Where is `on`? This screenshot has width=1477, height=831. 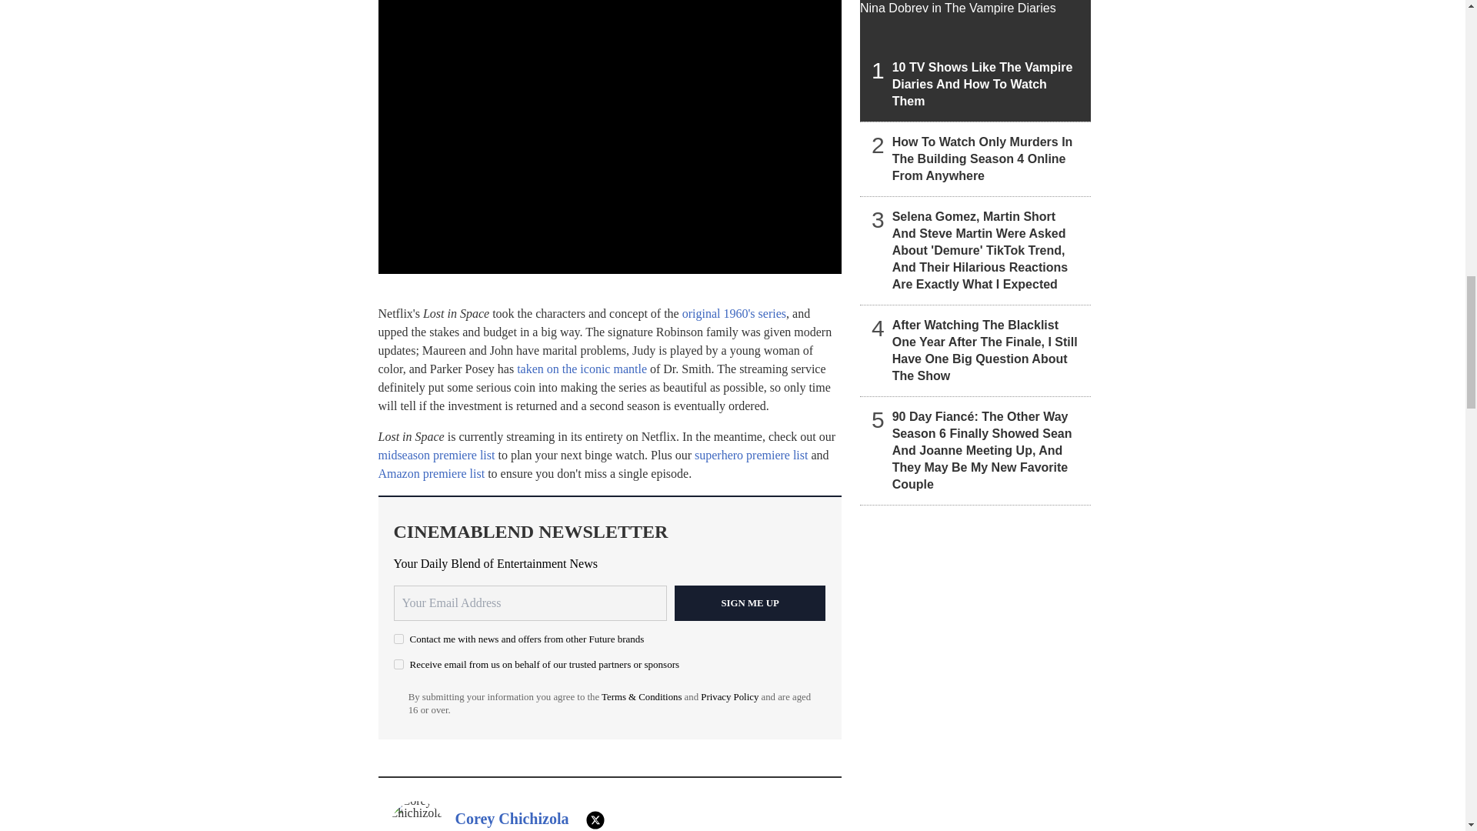 on is located at coordinates (398, 639).